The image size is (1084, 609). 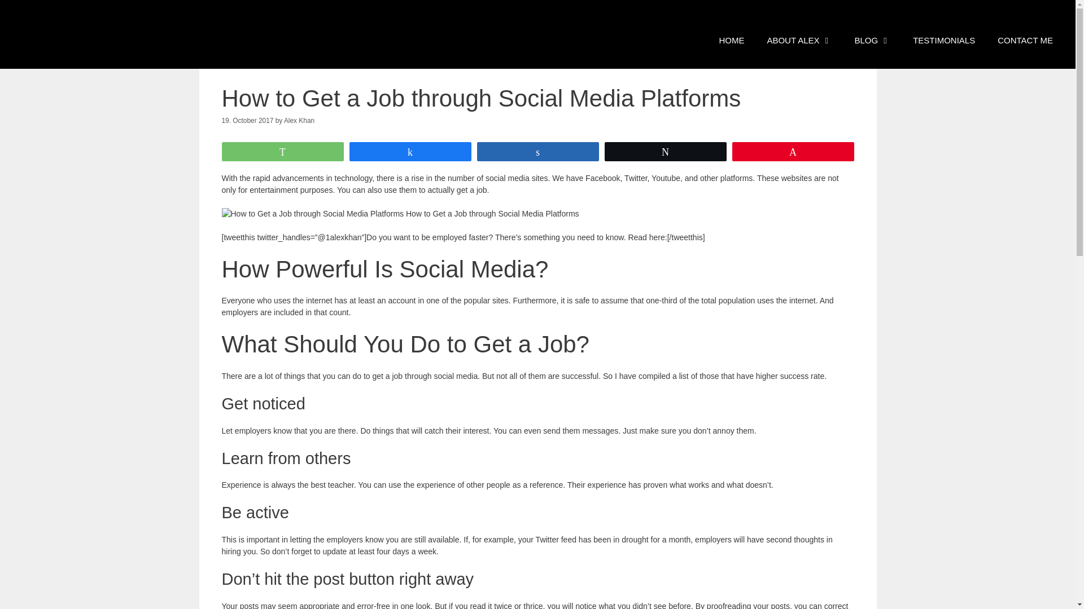 I want to click on Alex Khan, so click(x=299, y=121).